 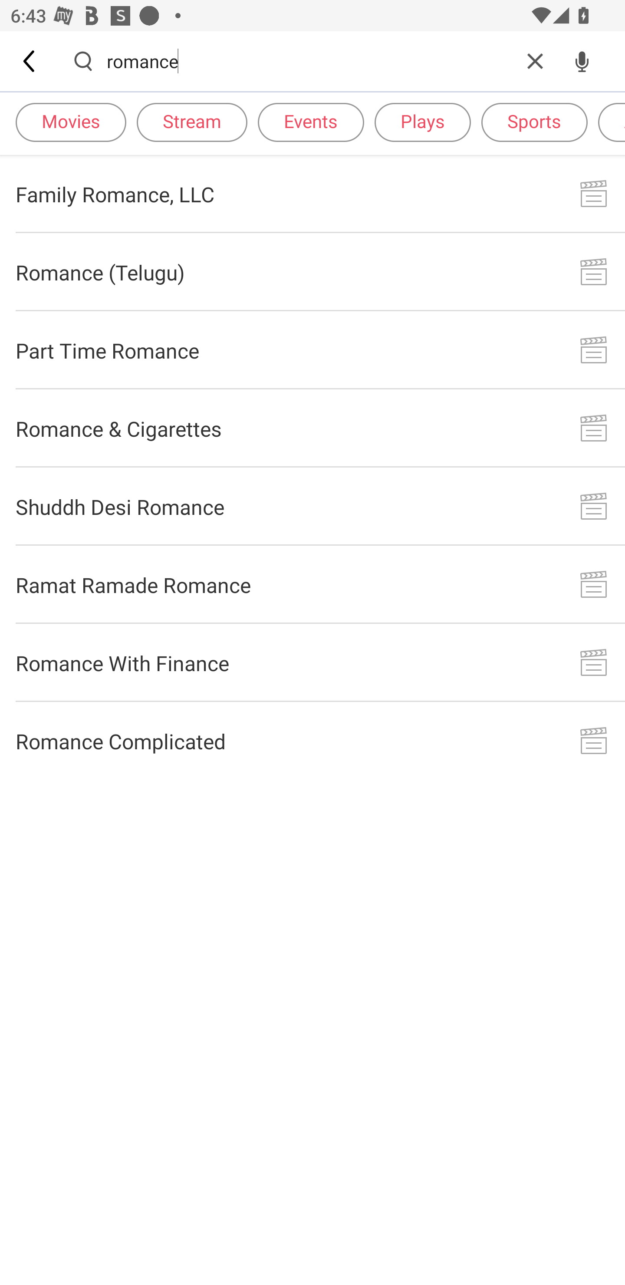 I want to click on Clear, so click(x=535, y=61).